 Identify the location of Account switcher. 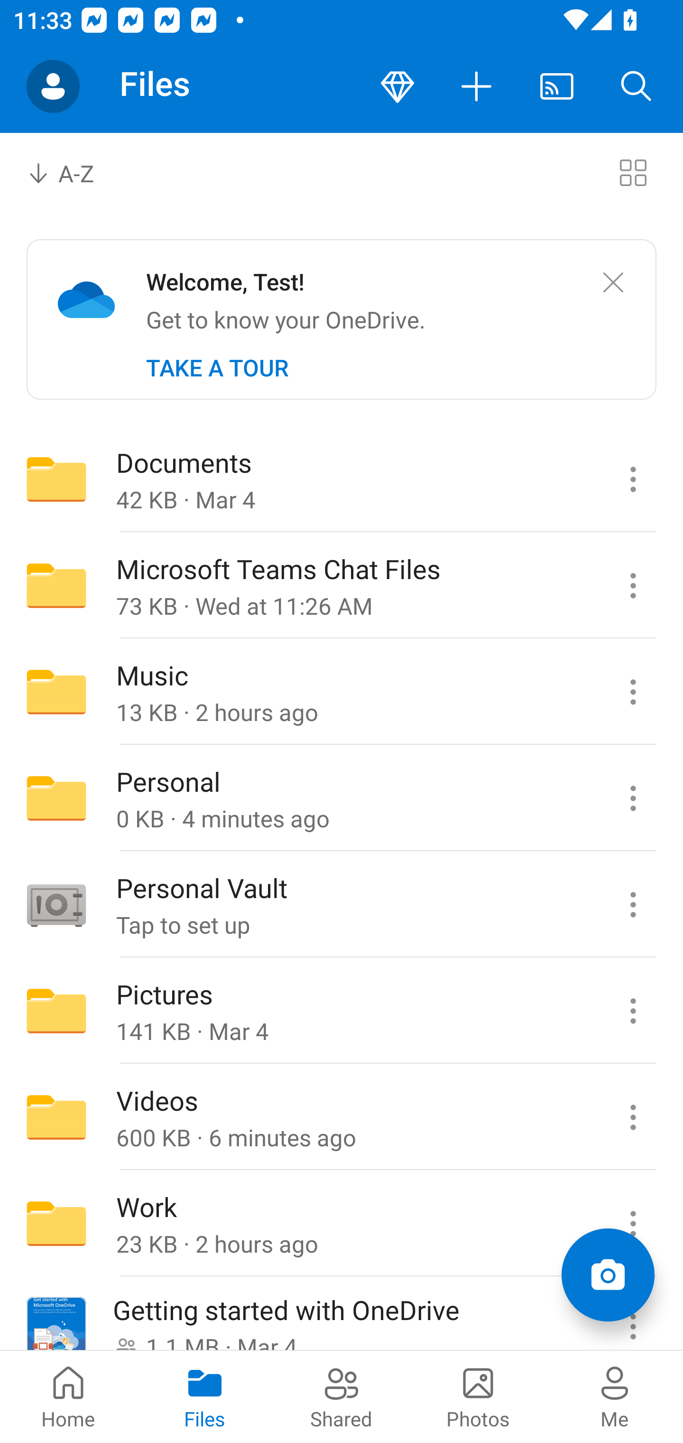
(53, 86).